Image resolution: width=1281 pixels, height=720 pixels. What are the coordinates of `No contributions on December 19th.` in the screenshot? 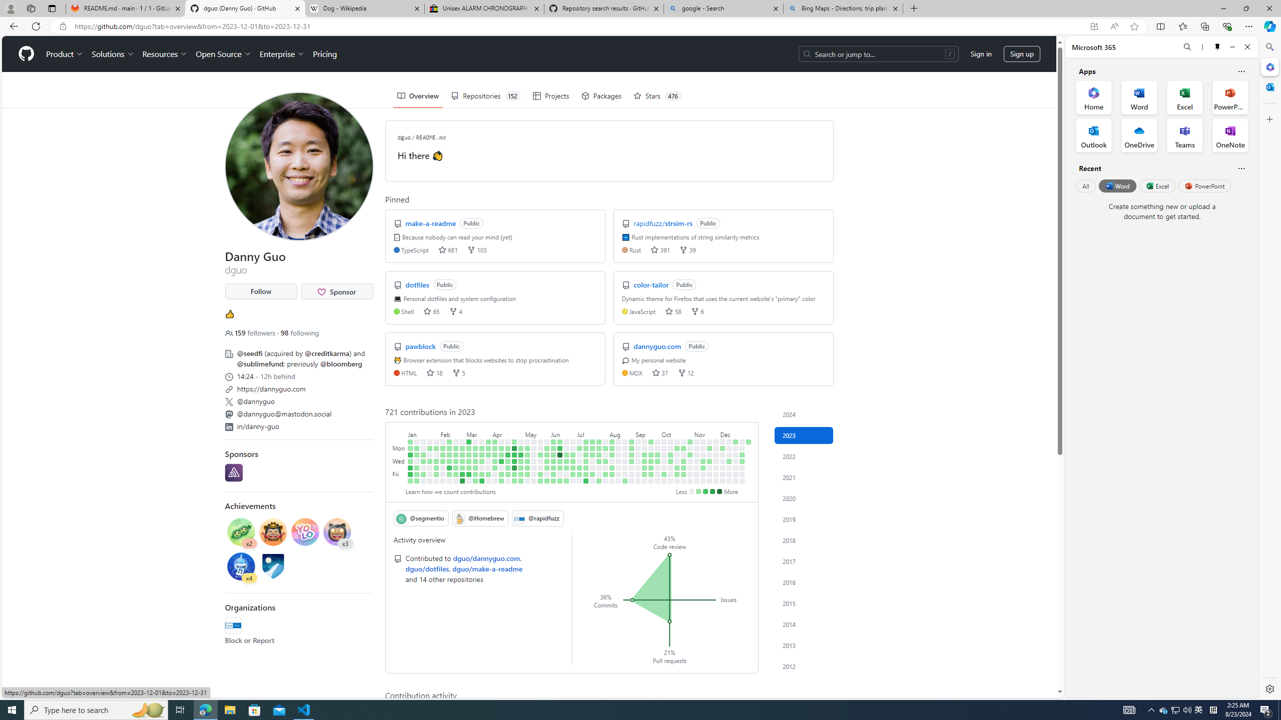 It's located at (736, 454).